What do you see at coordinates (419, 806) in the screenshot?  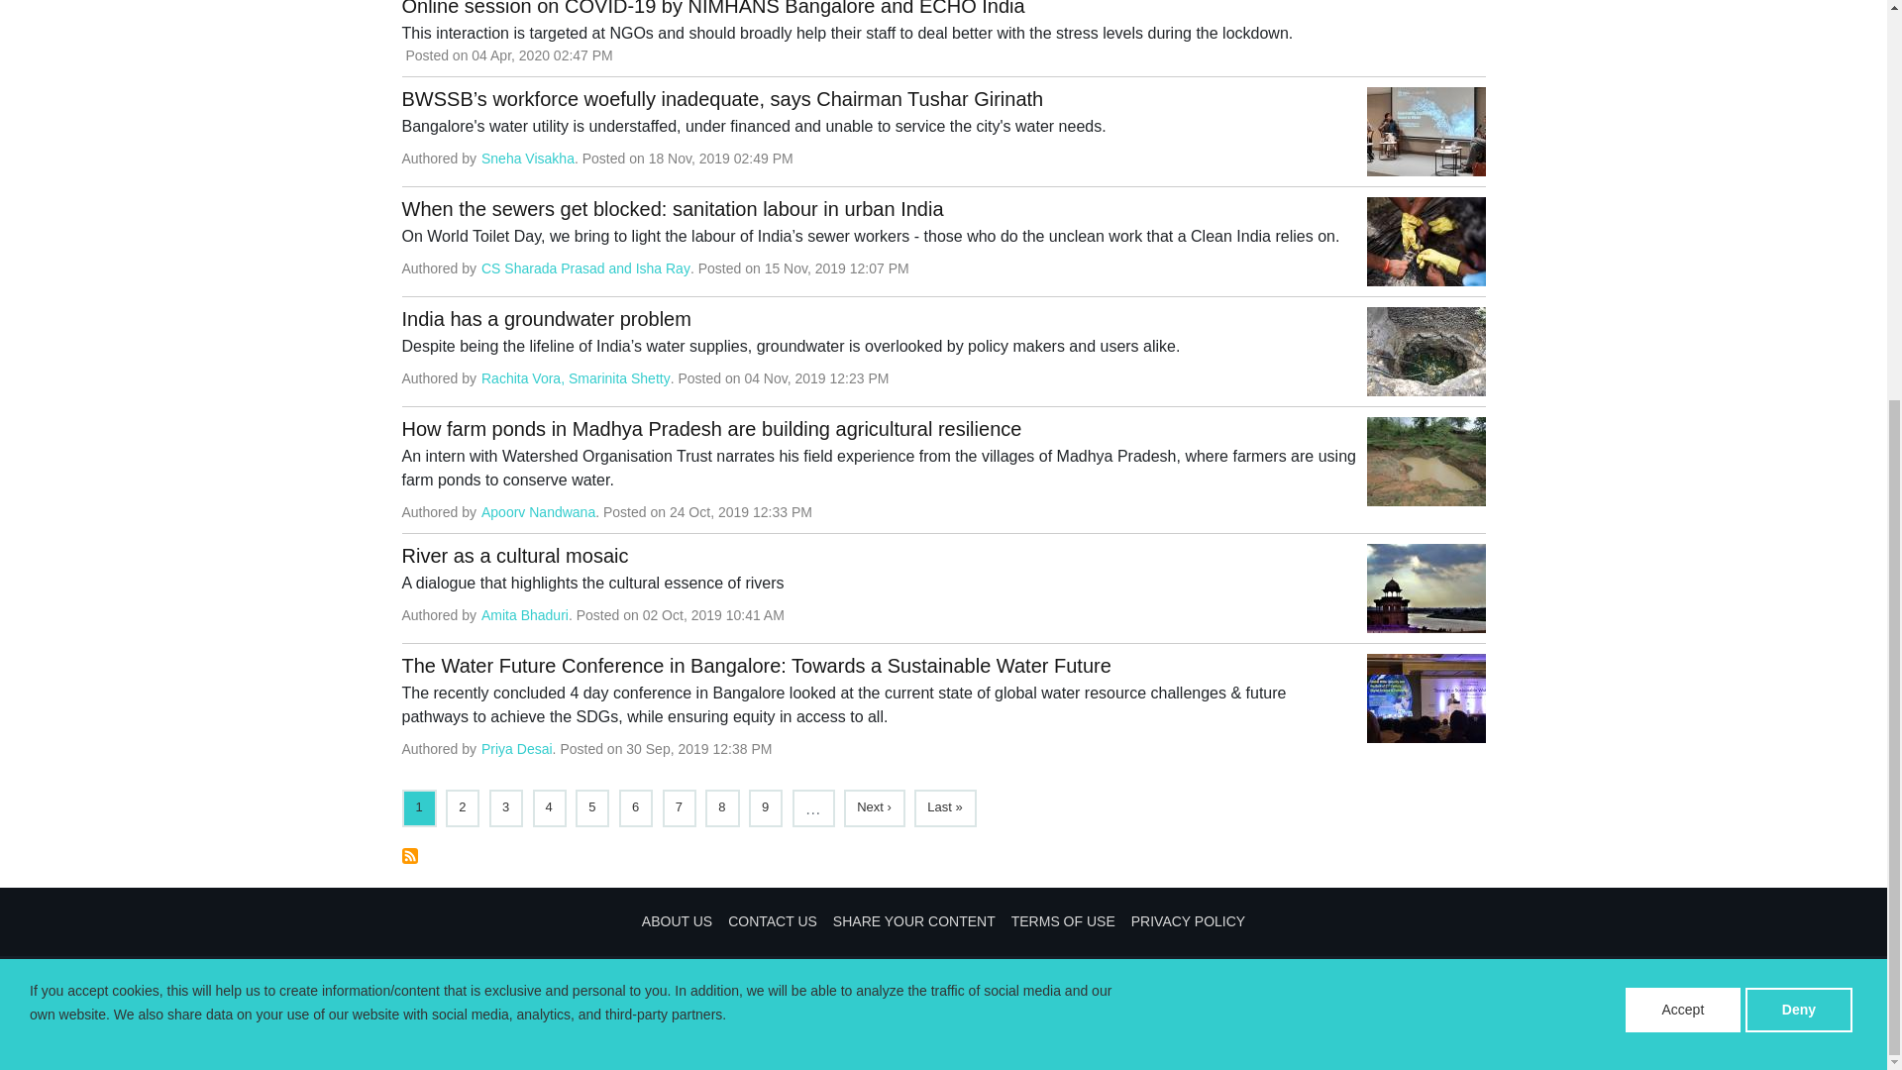 I see `Current page` at bounding box center [419, 806].